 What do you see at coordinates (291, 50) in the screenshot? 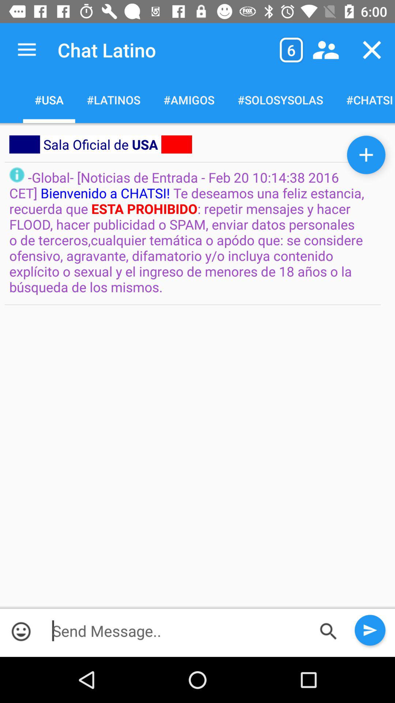
I see `click on 6 in the box` at bounding box center [291, 50].